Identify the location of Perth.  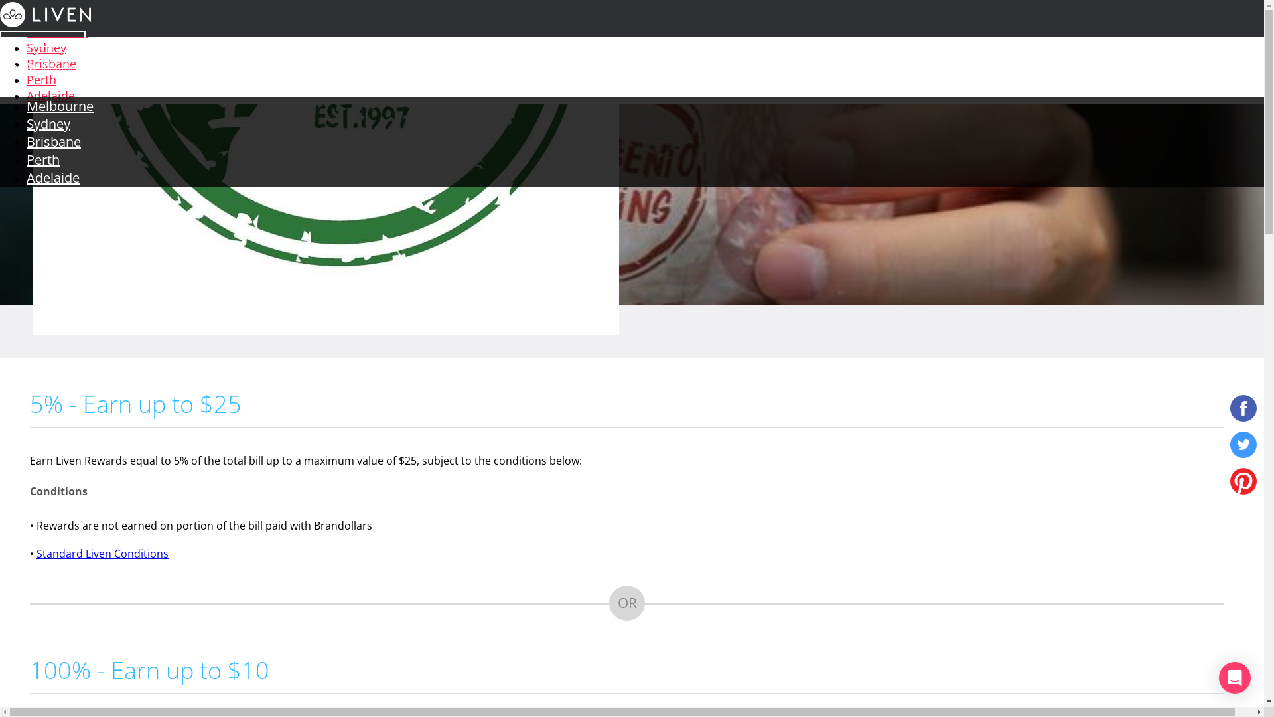
(41, 80).